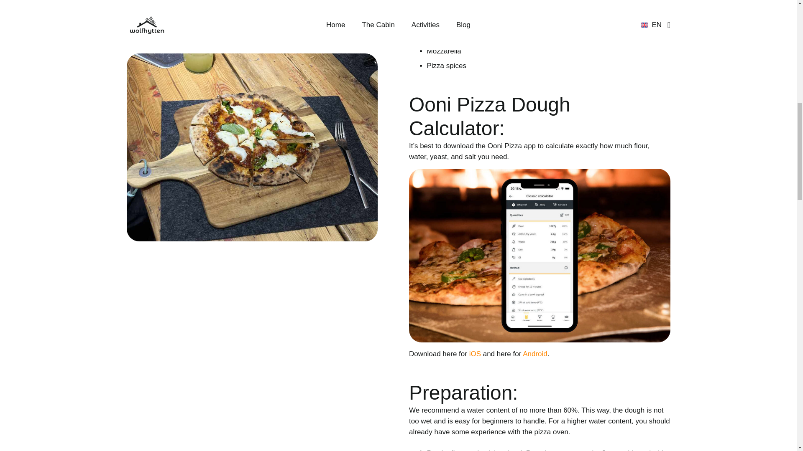  Describe the element at coordinates (780, 14) in the screenshot. I see `Back to top` at that location.